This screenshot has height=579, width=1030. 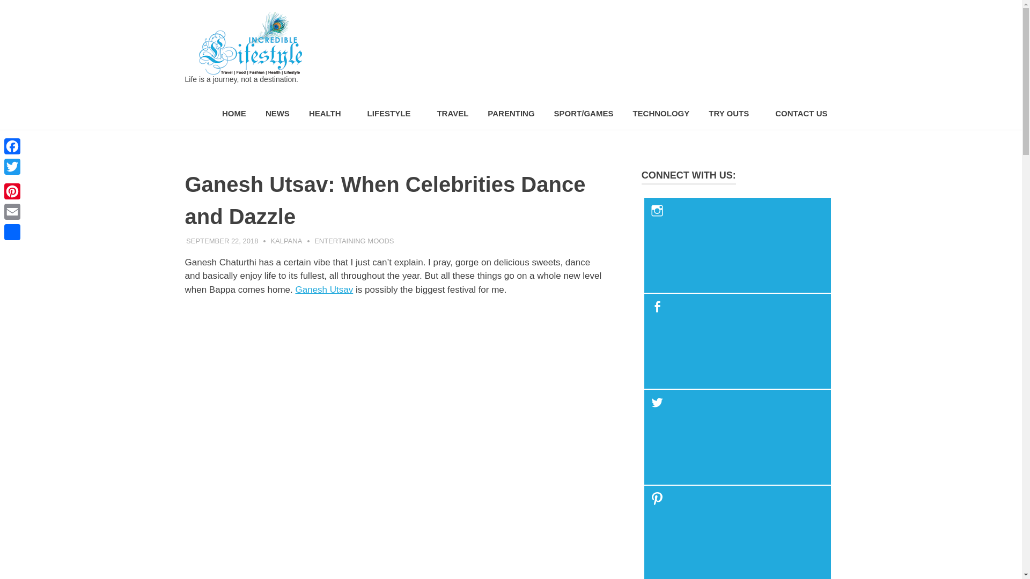 I want to click on SEPTEMBER 22, 2018, so click(x=222, y=240).